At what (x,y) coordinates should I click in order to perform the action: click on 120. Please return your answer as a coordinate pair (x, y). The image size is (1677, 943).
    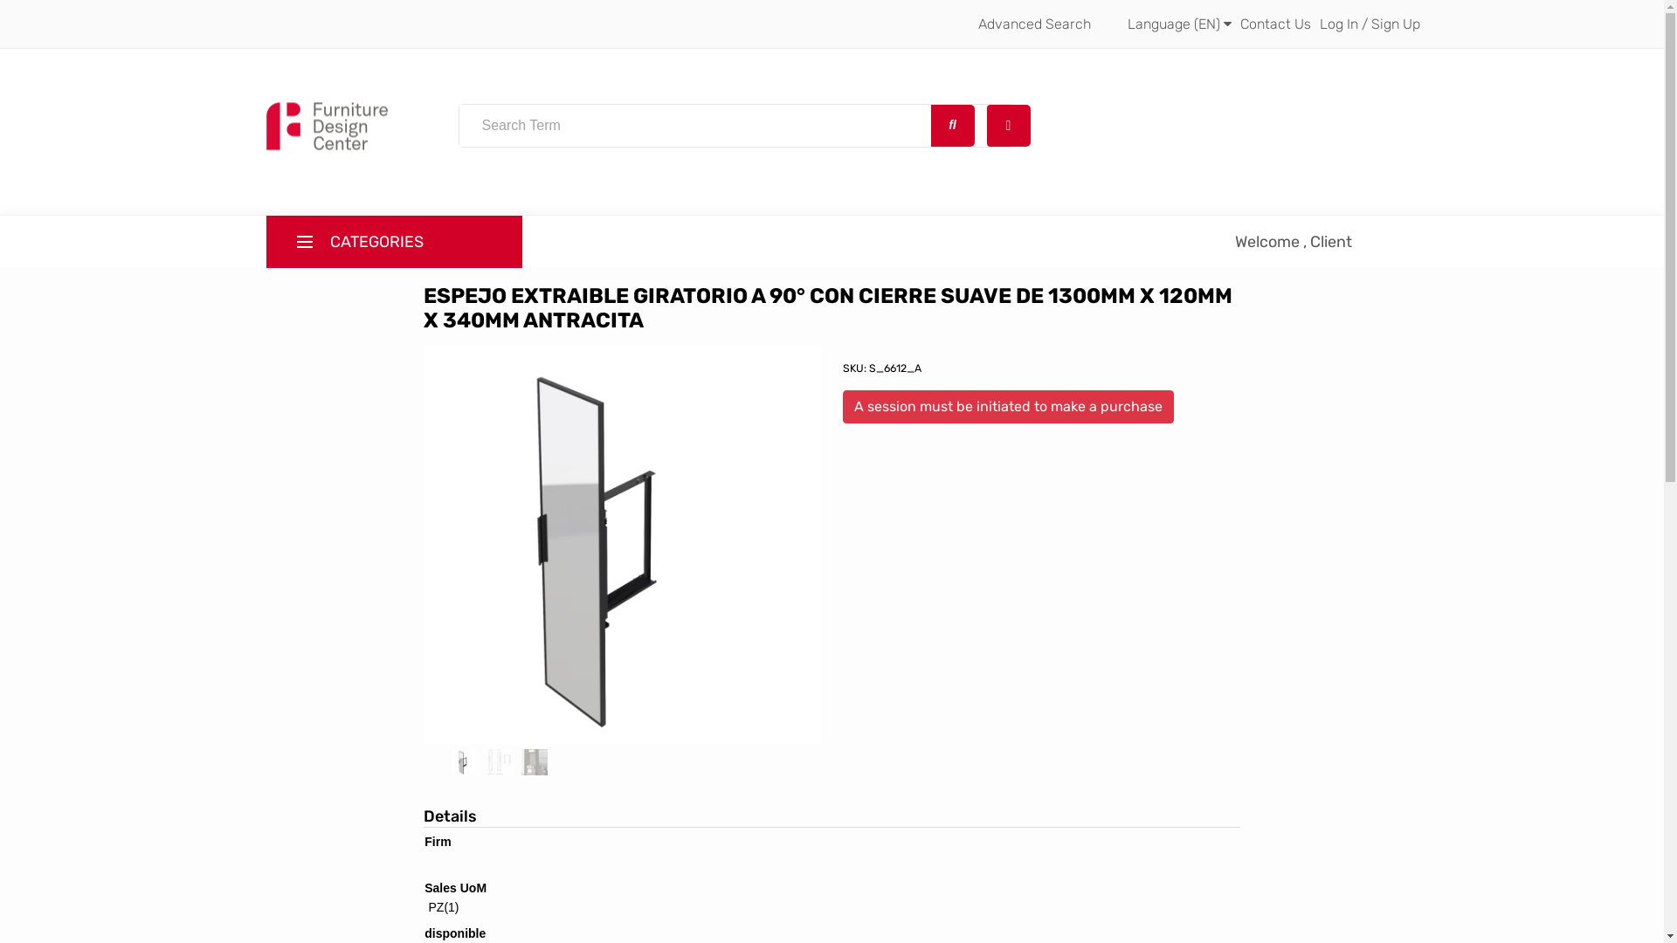
    Looking at the image, I should click on (411, 380).